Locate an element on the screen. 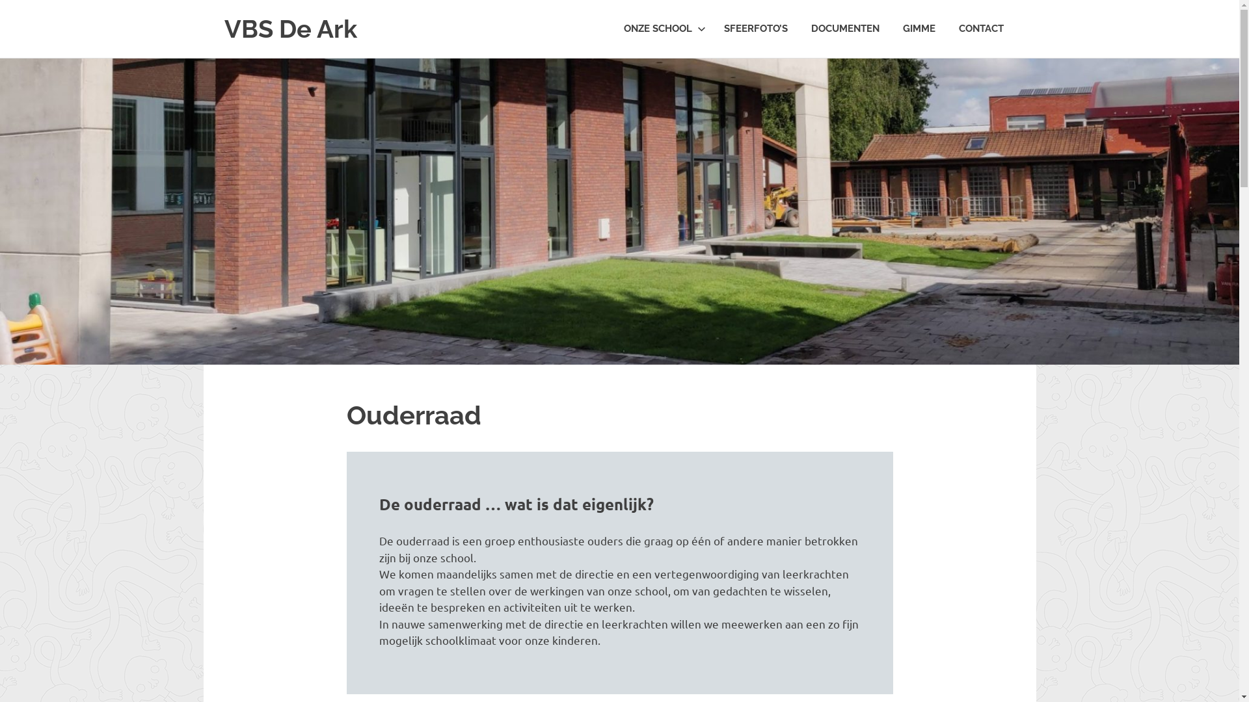 The image size is (1249, 702). VBS De Ark is located at coordinates (290, 29).